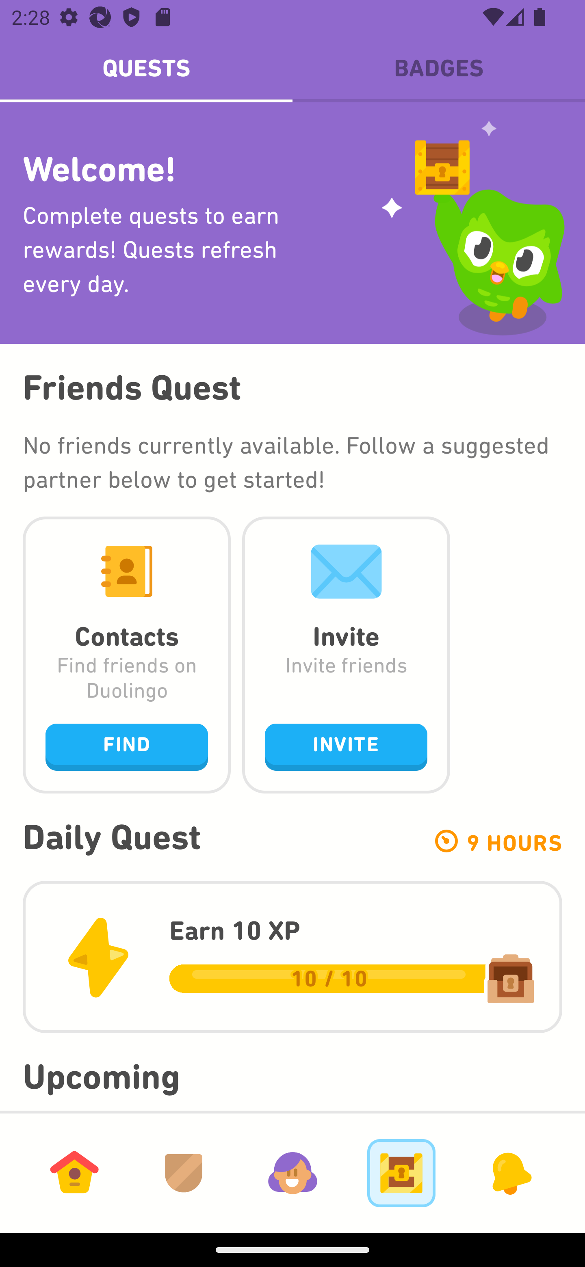  I want to click on Goals Tab, so click(401, 1173).